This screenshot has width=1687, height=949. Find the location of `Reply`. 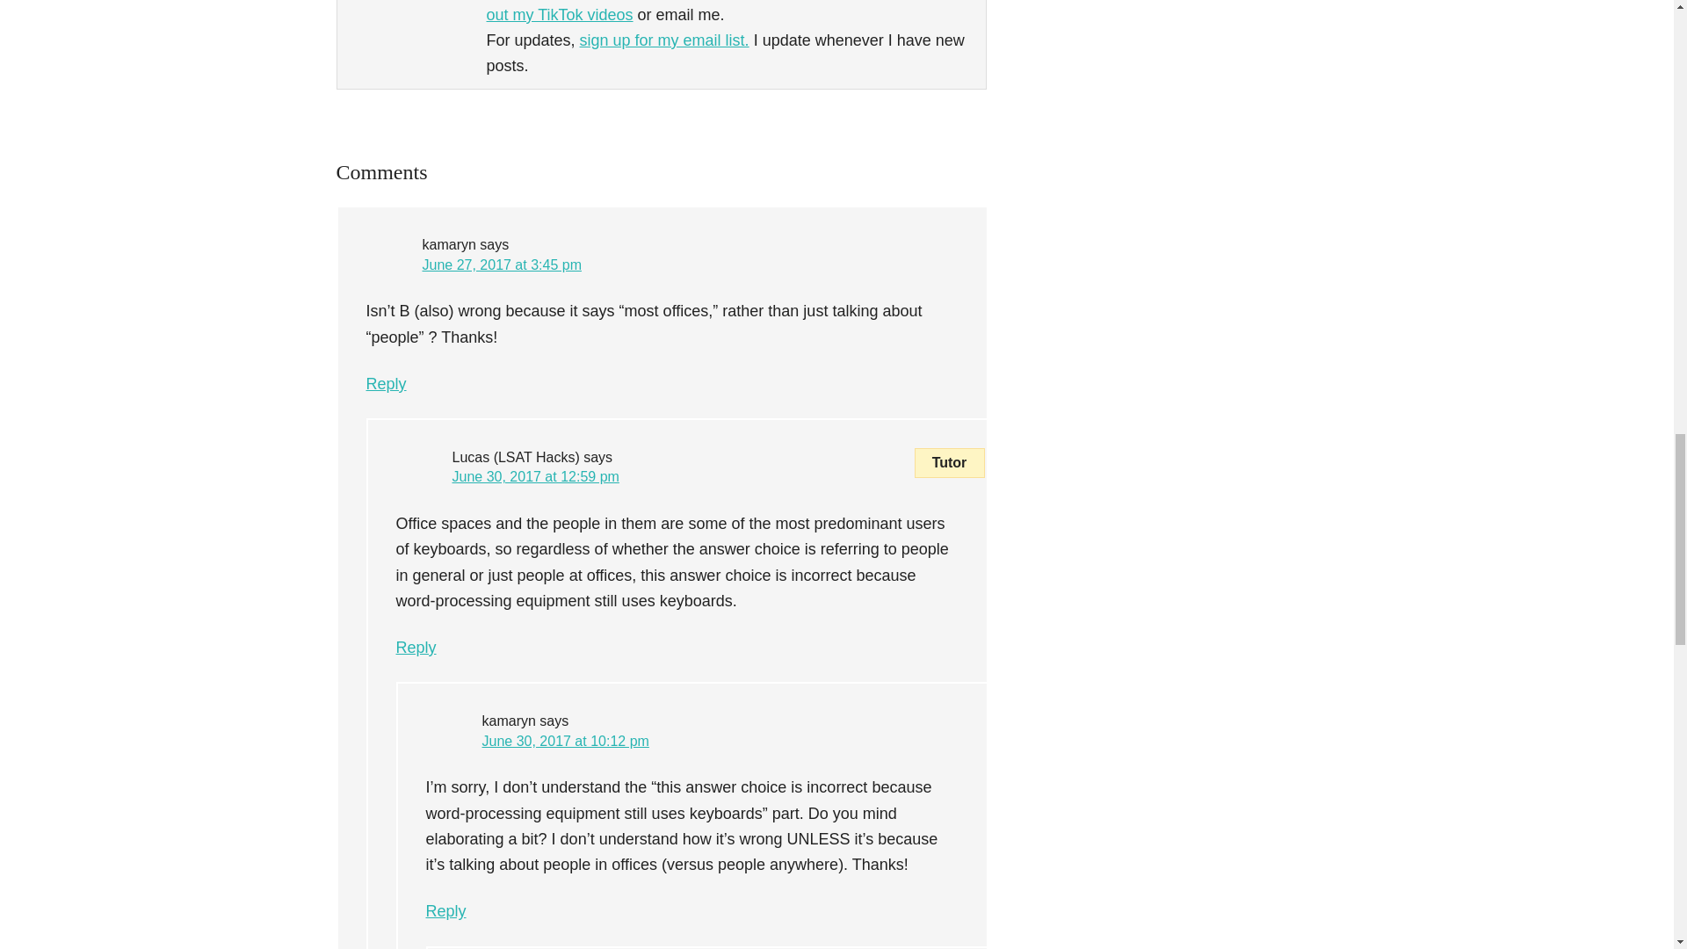

Reply is located at coordinates (445, 910).